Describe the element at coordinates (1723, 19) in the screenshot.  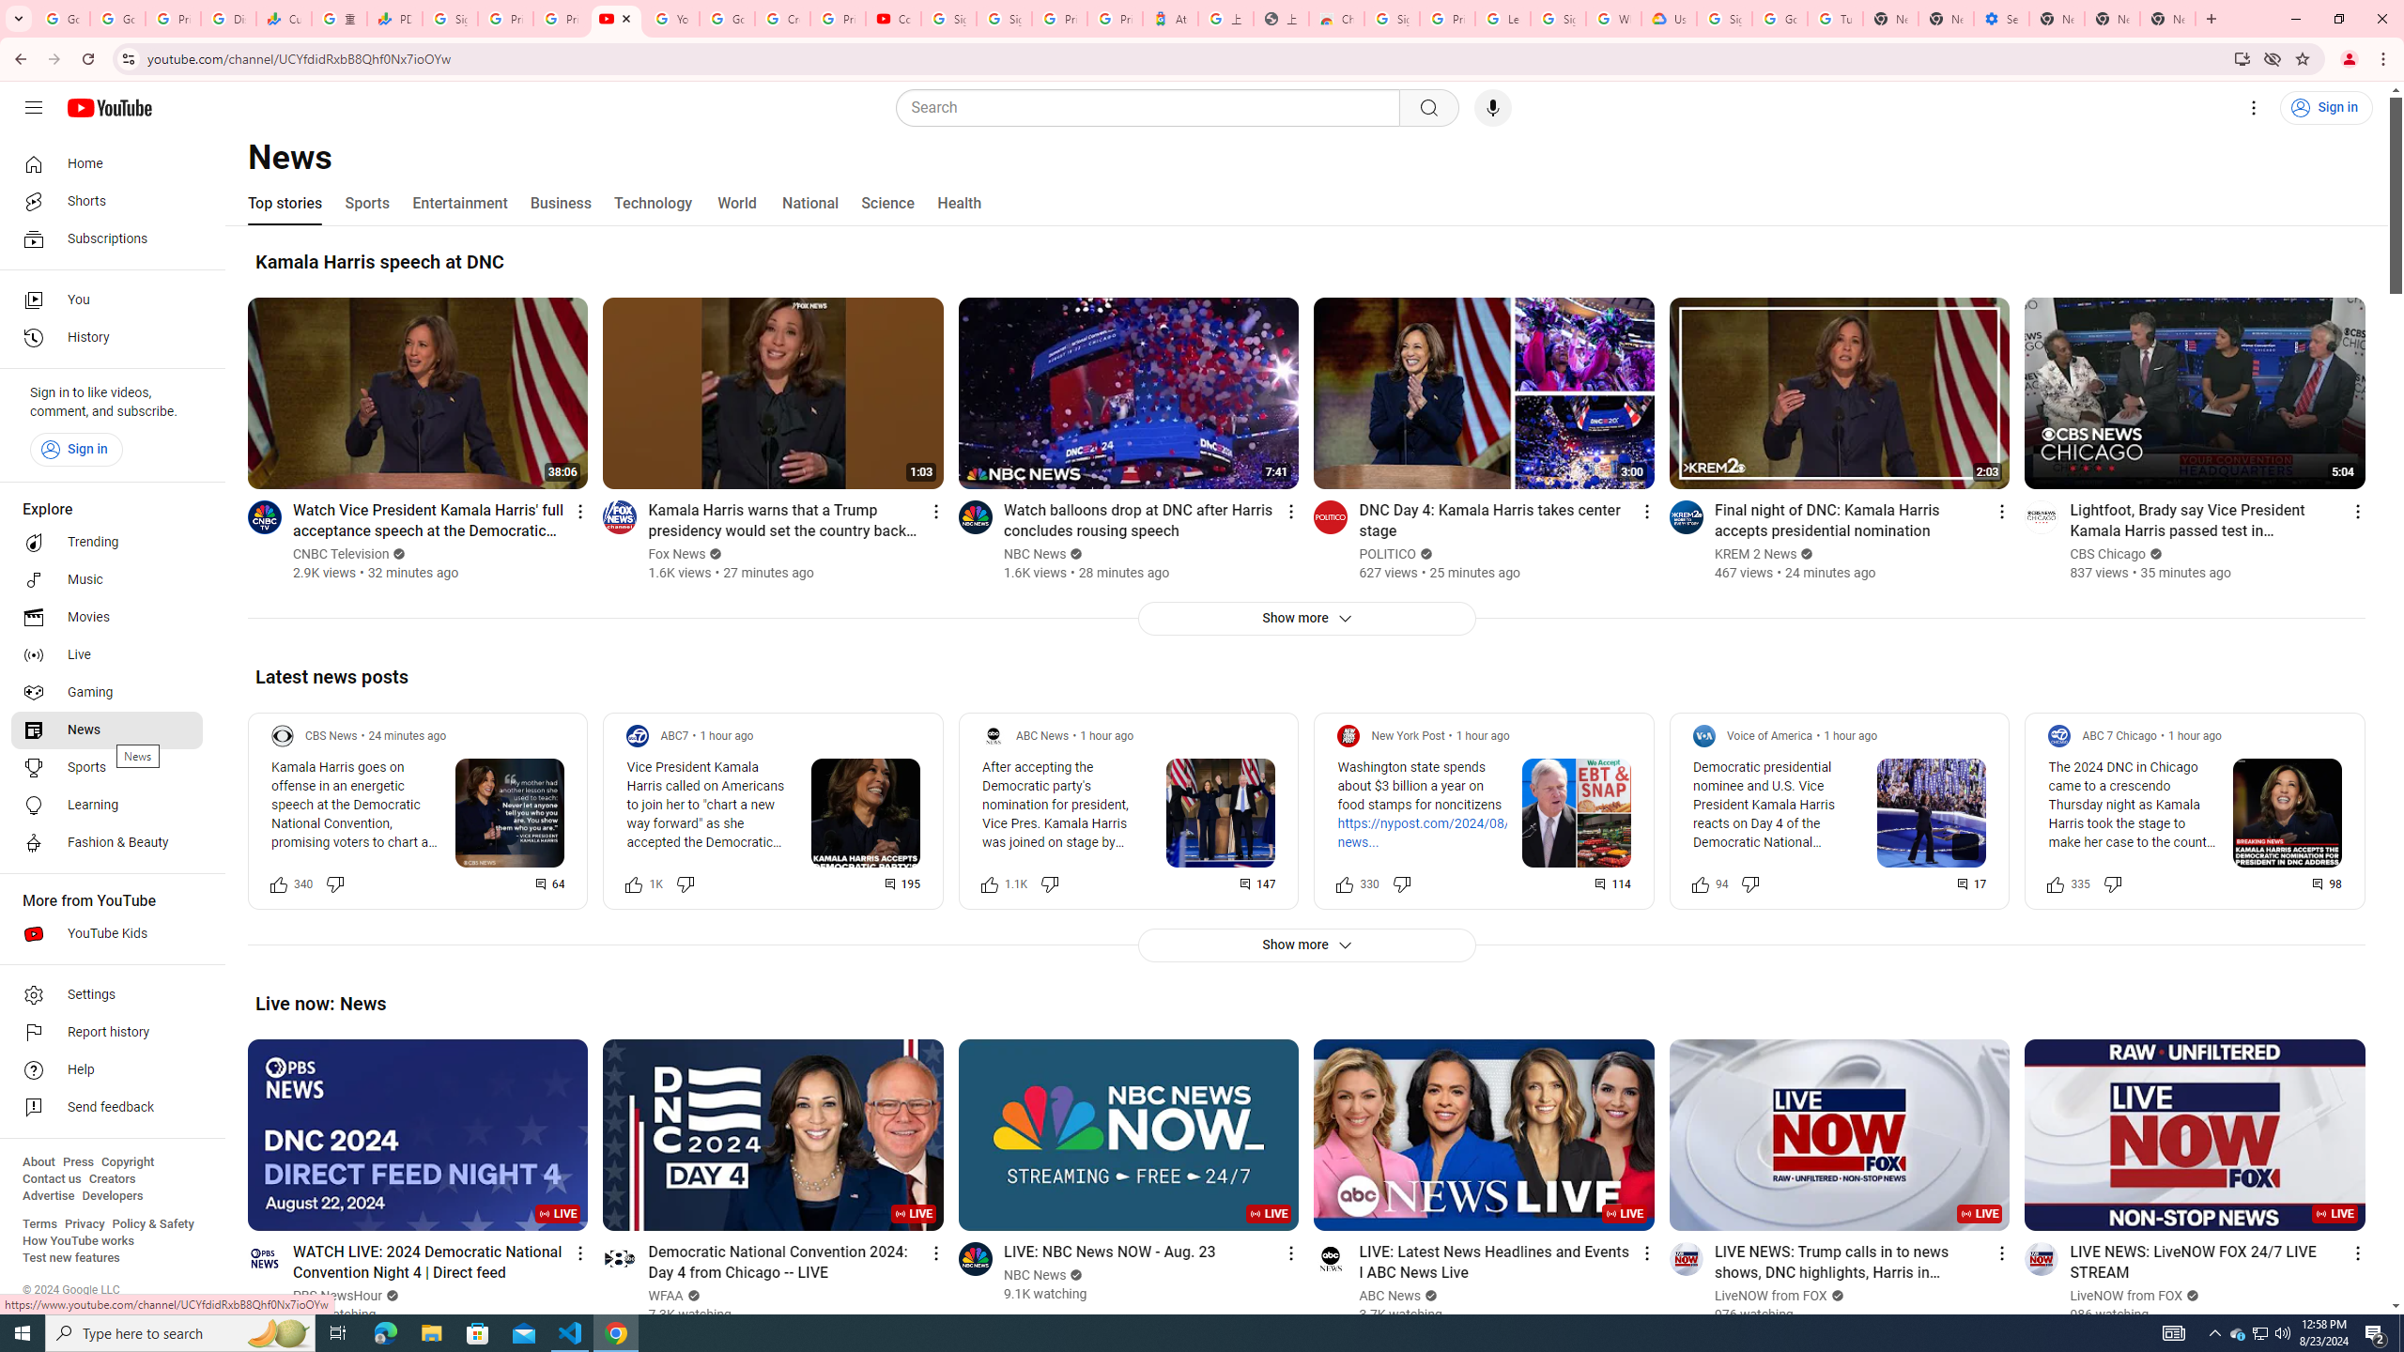
I see `Sign in - Google Accounts` at that location.